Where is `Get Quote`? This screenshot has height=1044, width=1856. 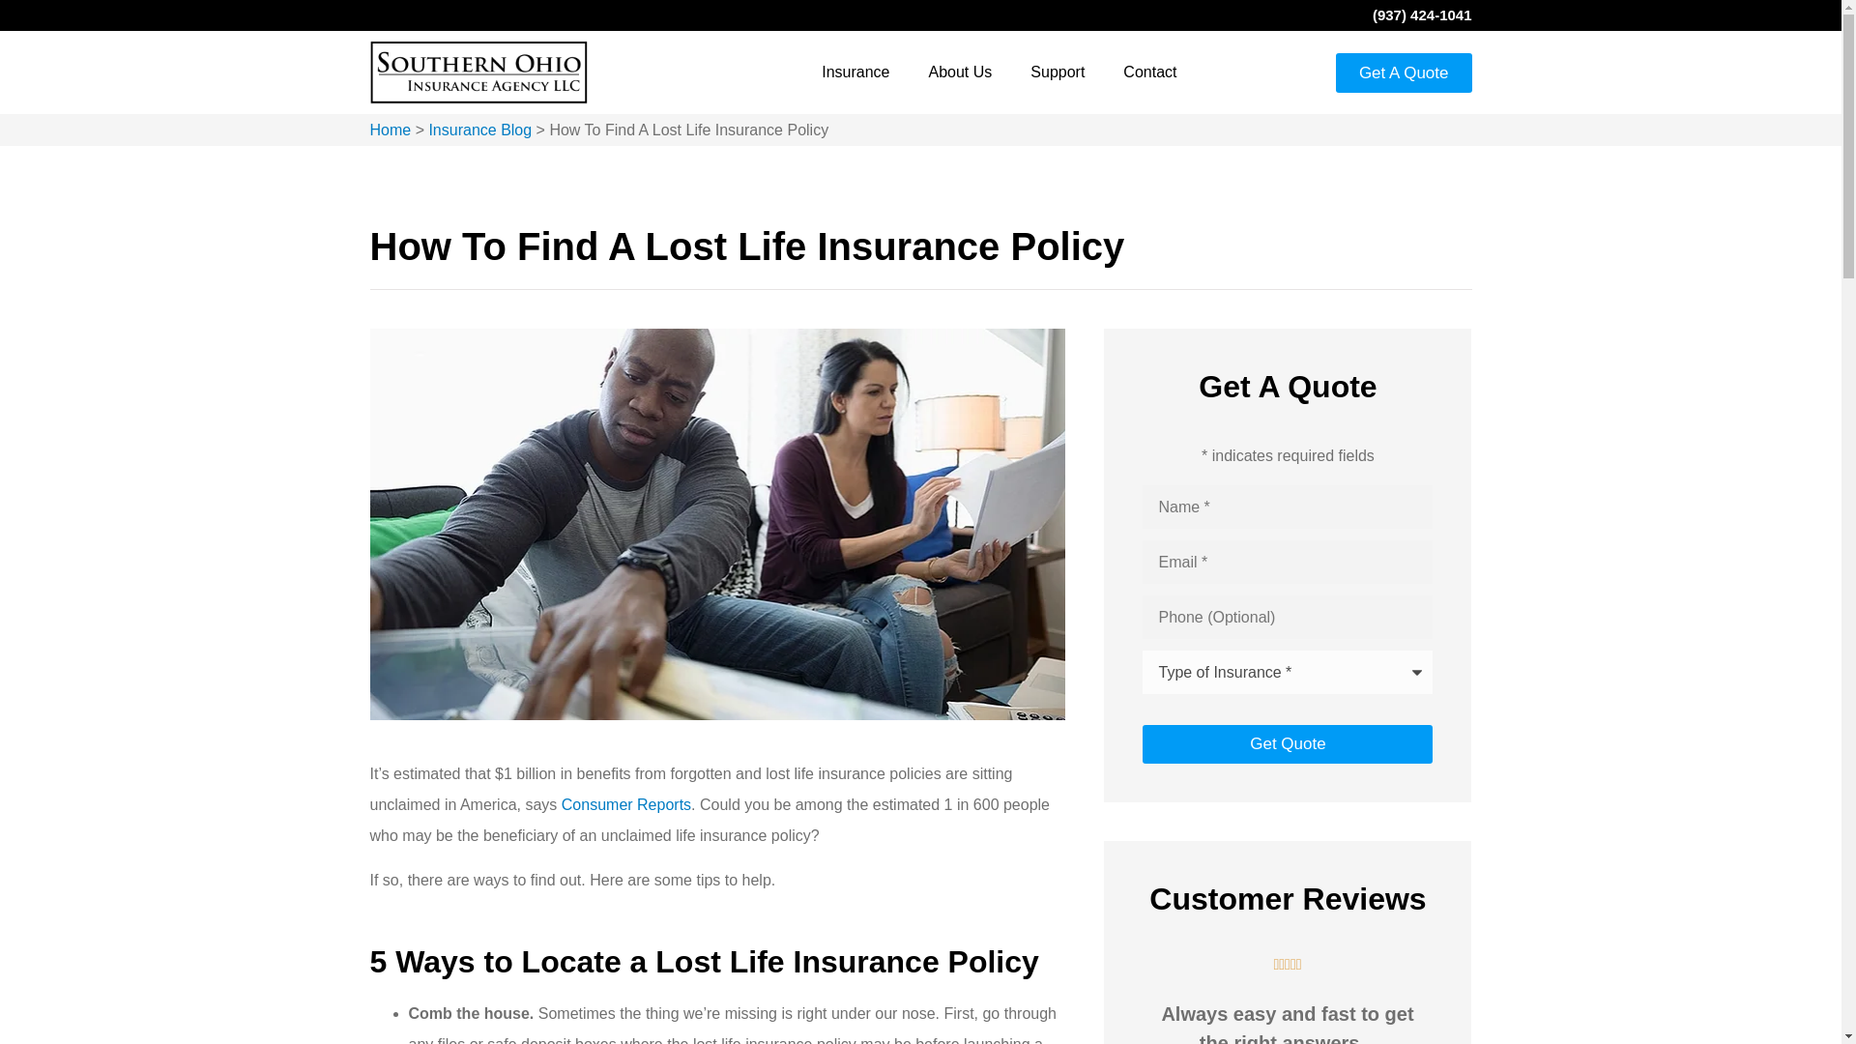
Get Quote is located at coordinates (1288, 743).